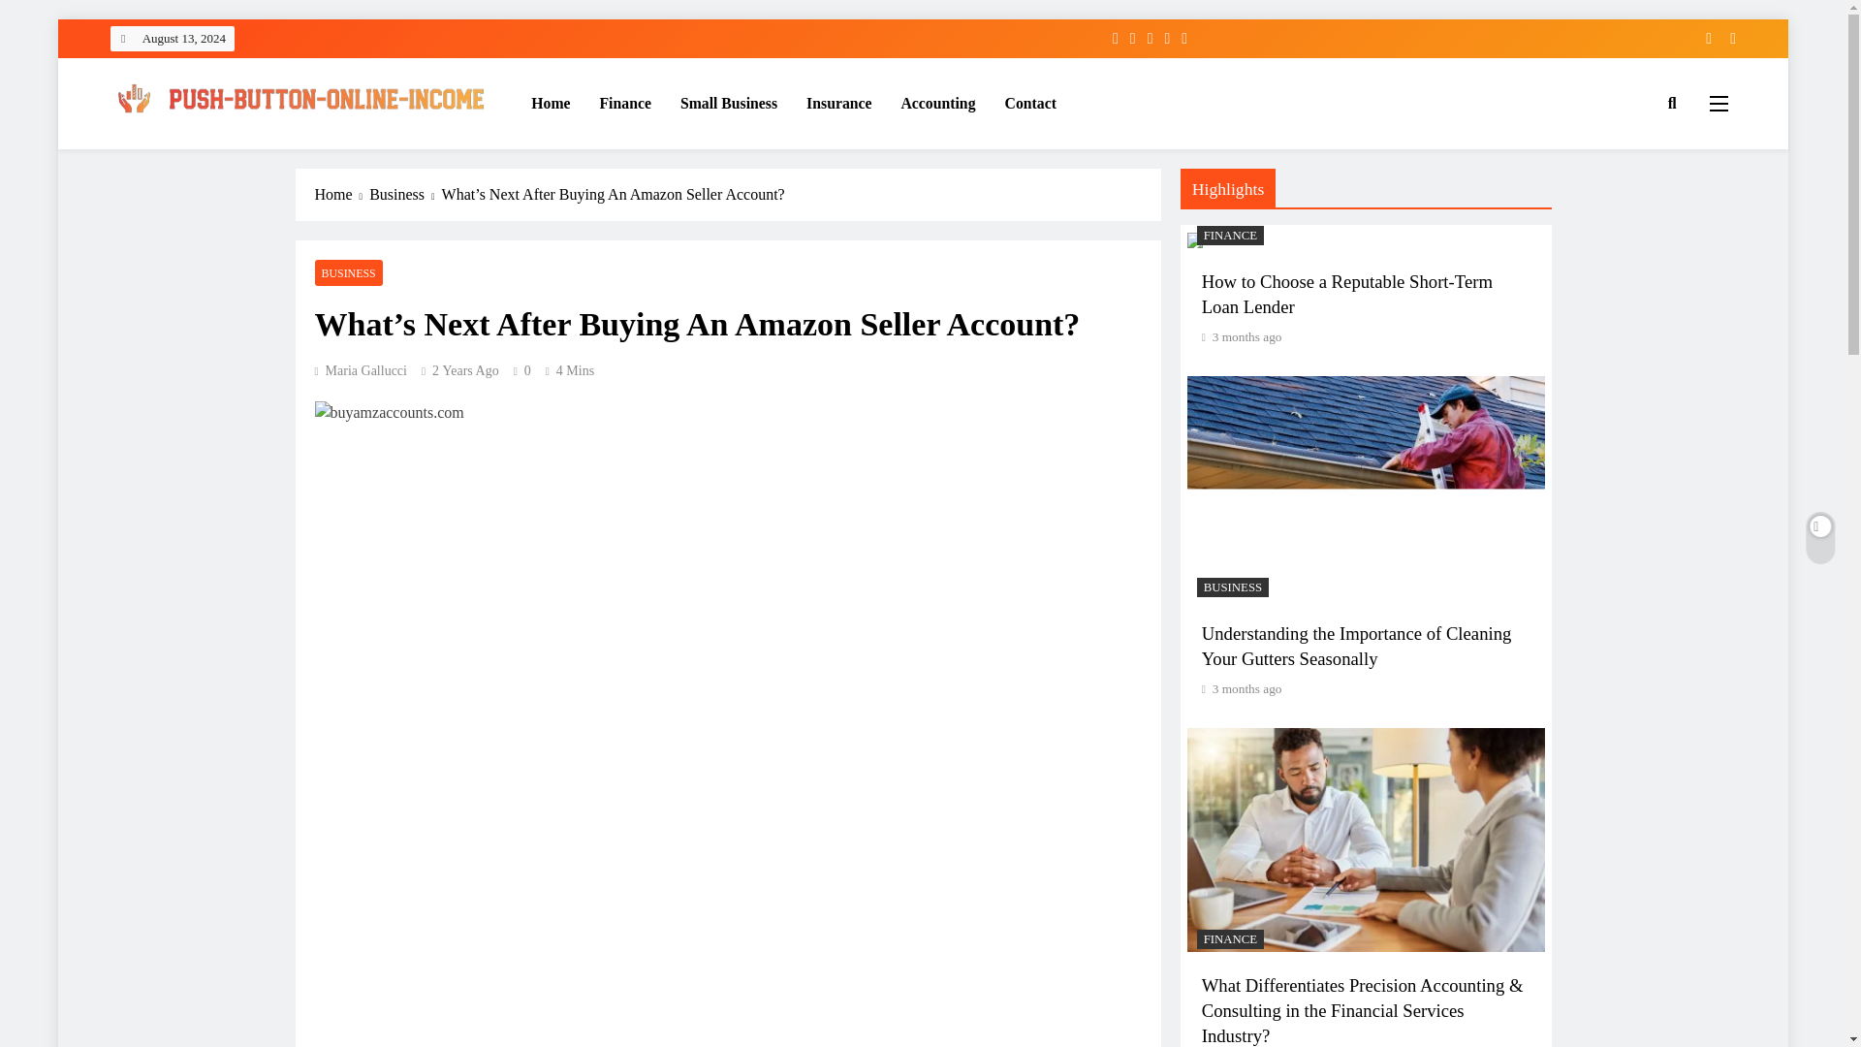 Image resolution: width=1861 pixels, height=1047 pixels. Describe the element at coordinates (626, 103) in the screenshot. I see `Finance` at that location.